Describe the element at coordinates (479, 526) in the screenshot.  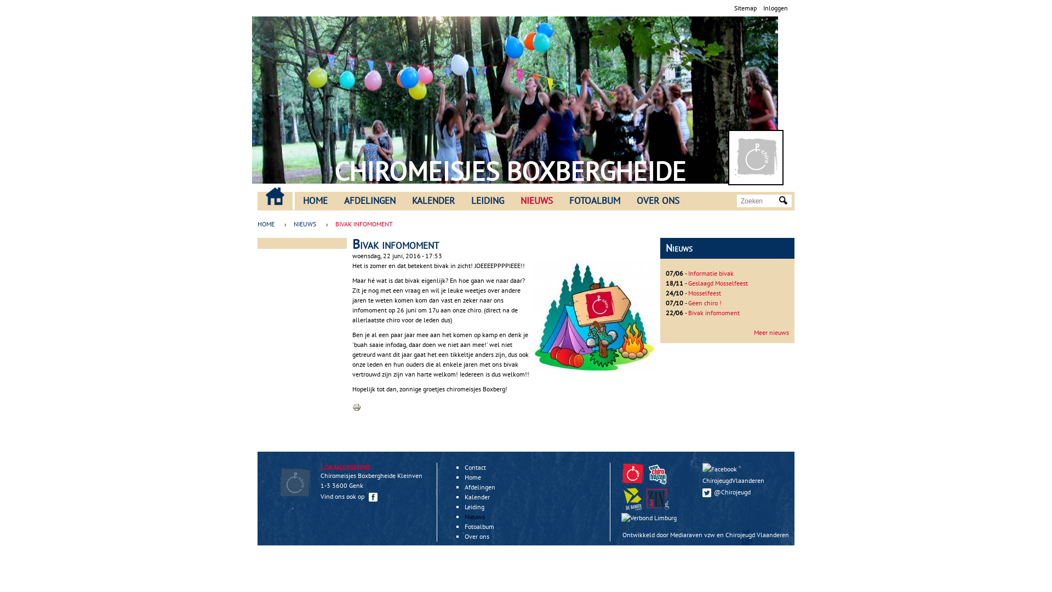
I see `Fotoalbum` at that location.